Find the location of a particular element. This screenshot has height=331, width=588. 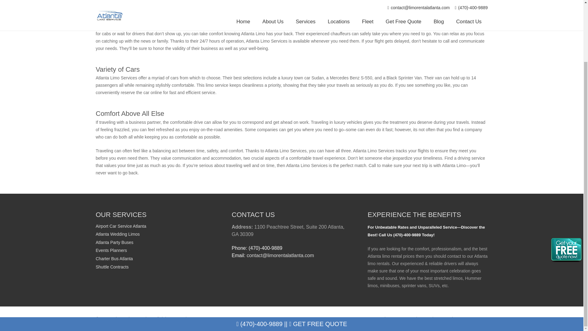

Feel Free. Contact Us! is located at coordinates (466, 319).